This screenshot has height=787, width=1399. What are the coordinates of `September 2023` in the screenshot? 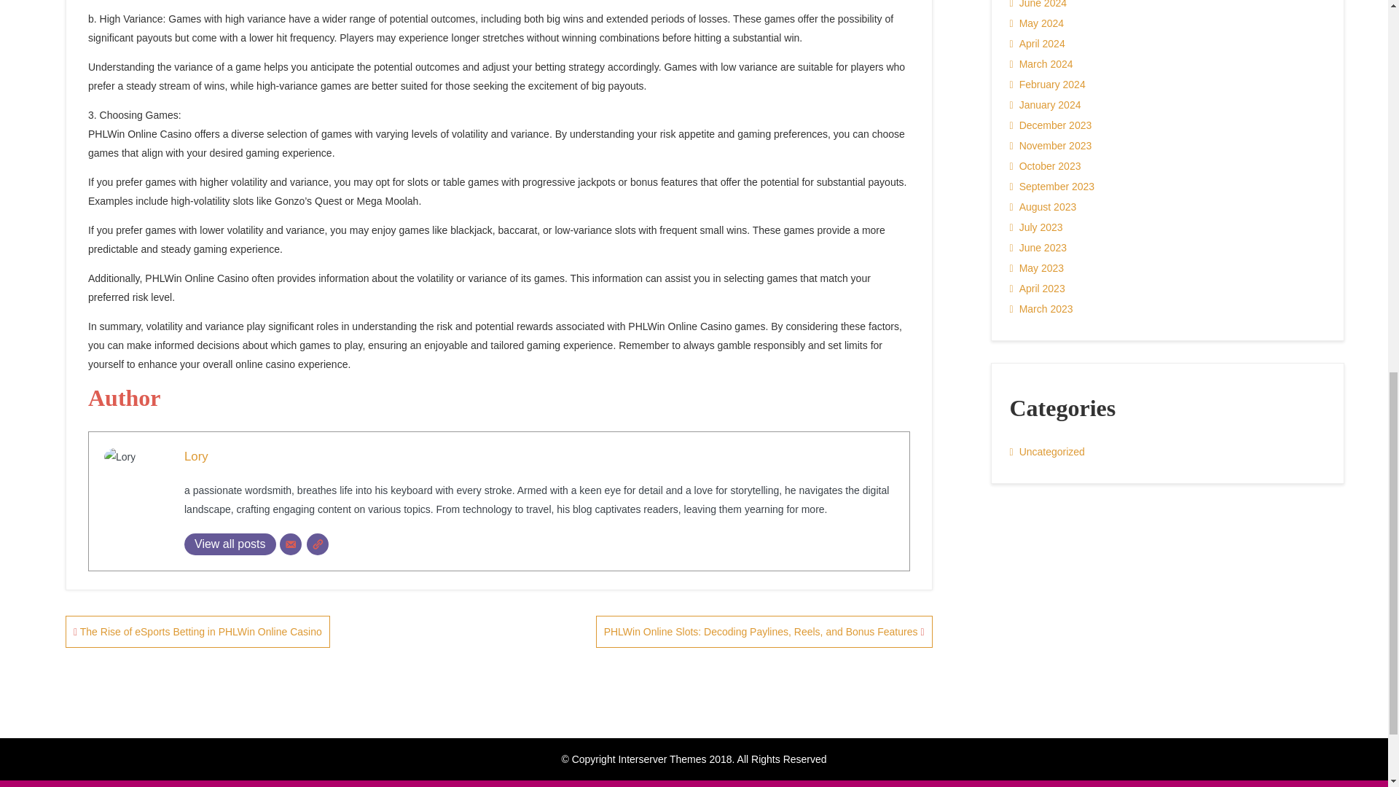 It's located at (1052, 187).